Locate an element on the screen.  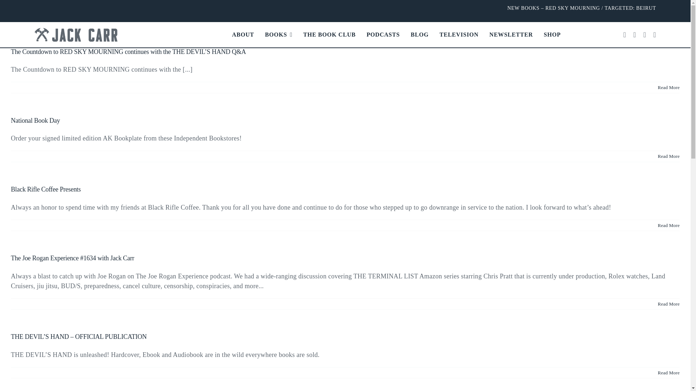
Read More is located at coordinates (668, 88).